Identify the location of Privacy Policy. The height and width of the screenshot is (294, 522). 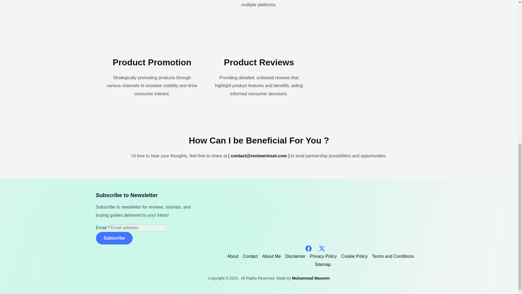
(324, 256).